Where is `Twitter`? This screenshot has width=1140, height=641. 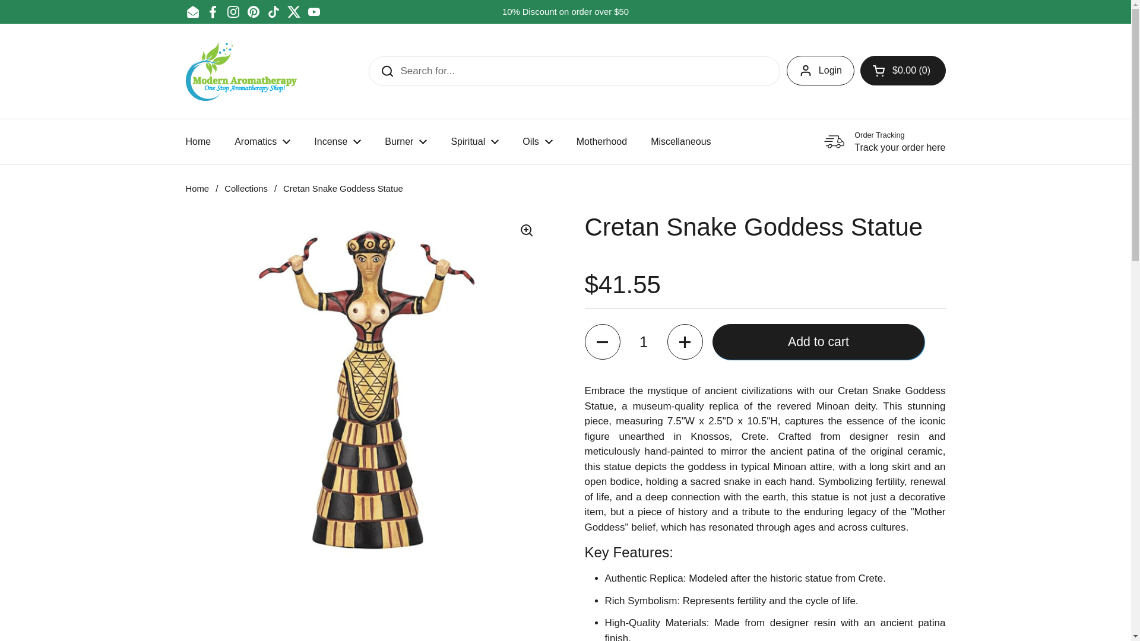
Twitter is located at coordinates (293, 12).